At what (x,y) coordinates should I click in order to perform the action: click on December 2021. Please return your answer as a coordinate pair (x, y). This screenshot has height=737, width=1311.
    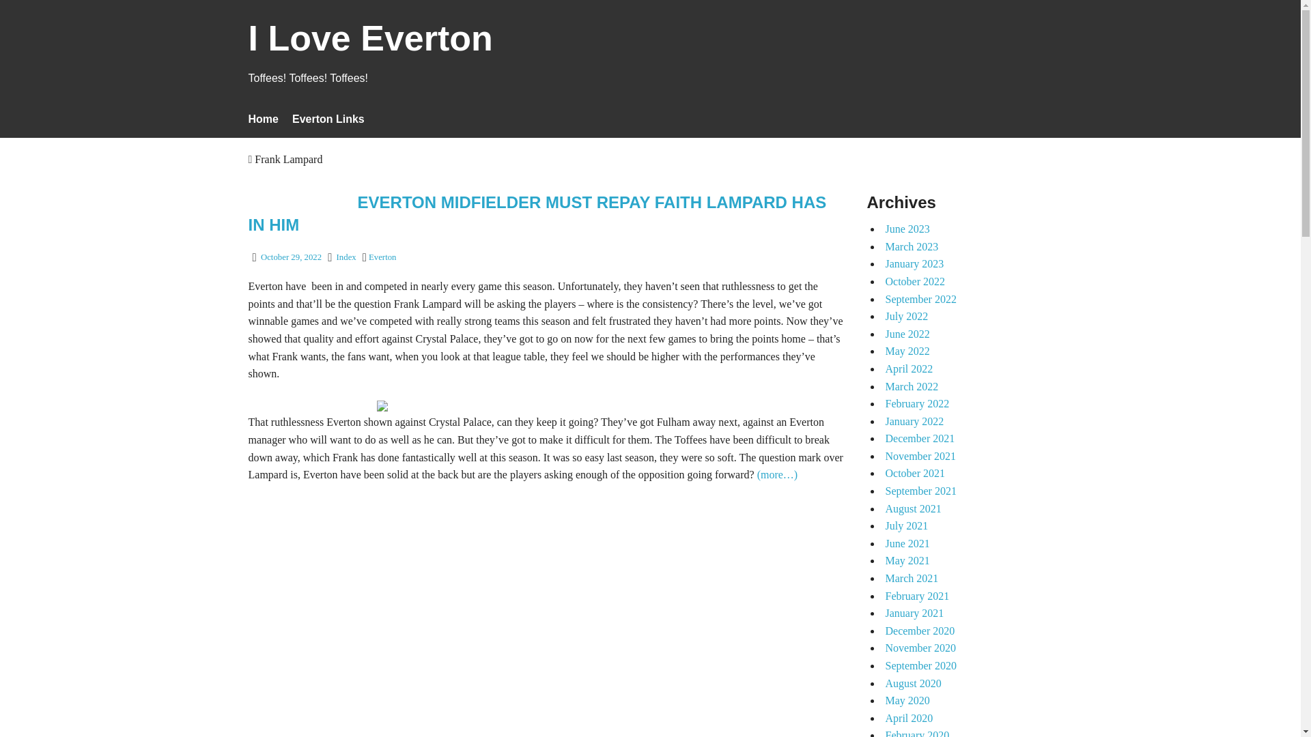
    Looking at the image, I should click on (919, 438).